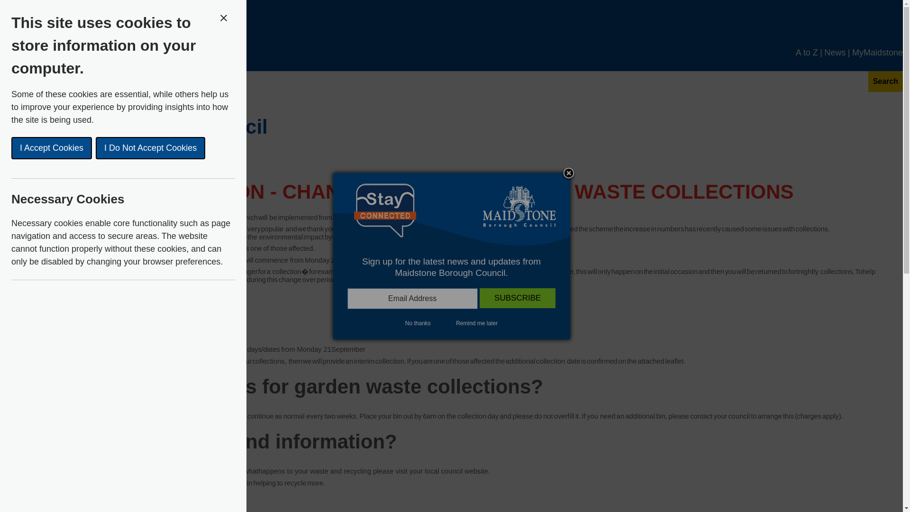  I want to click on Email Address, so click(412, 299).